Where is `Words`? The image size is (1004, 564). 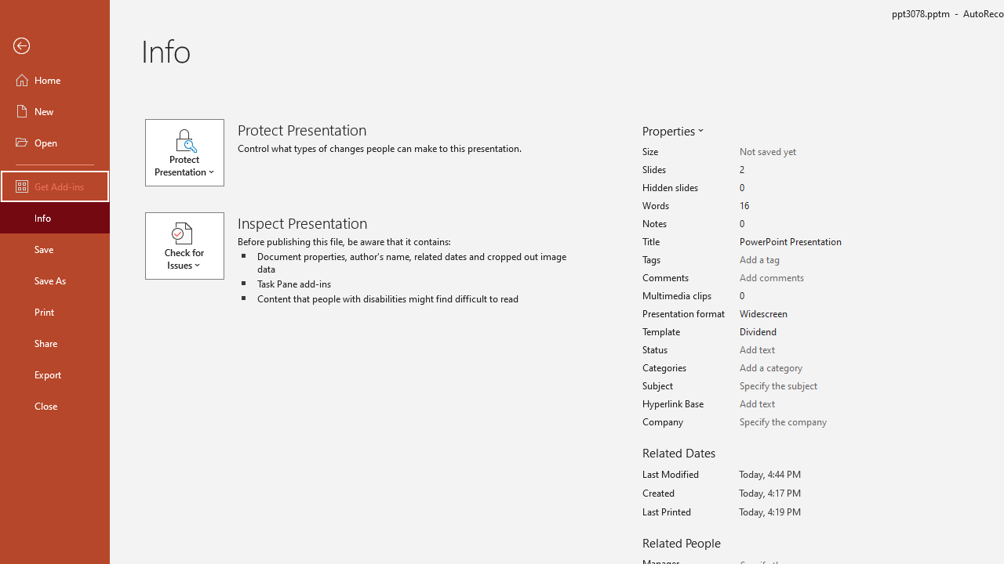
Words is located at coordinates (794, 206).